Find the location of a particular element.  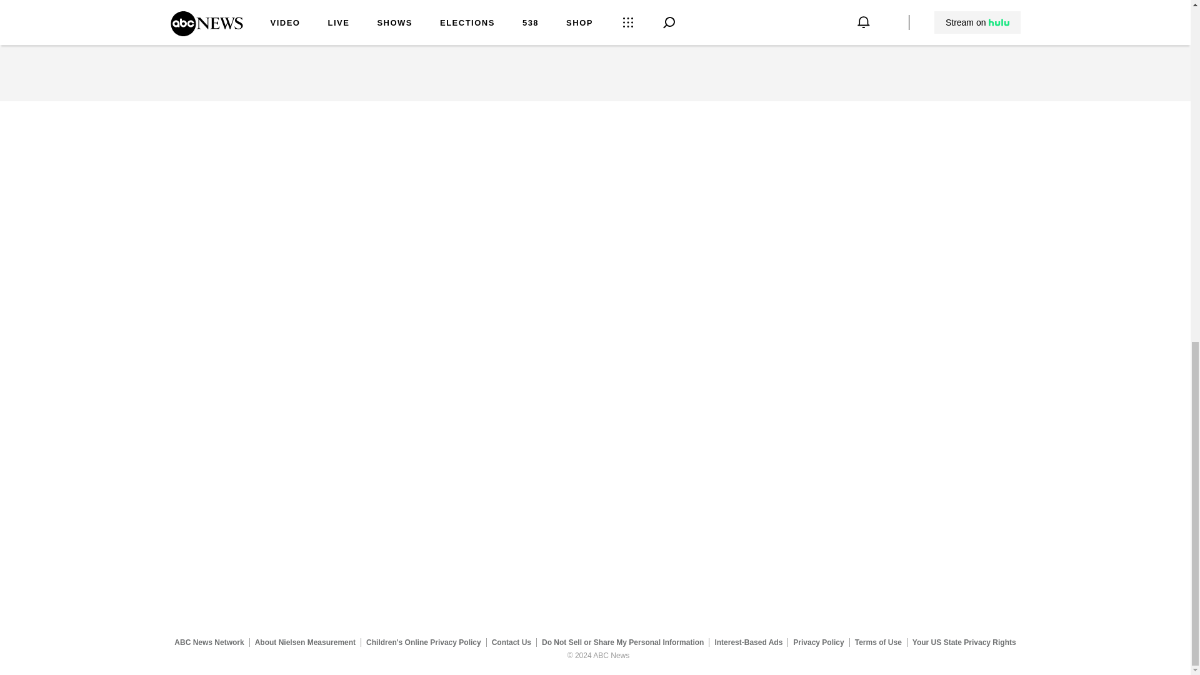

Do Not Sell or Share My Personal Information is located at coordinates (622, 642).